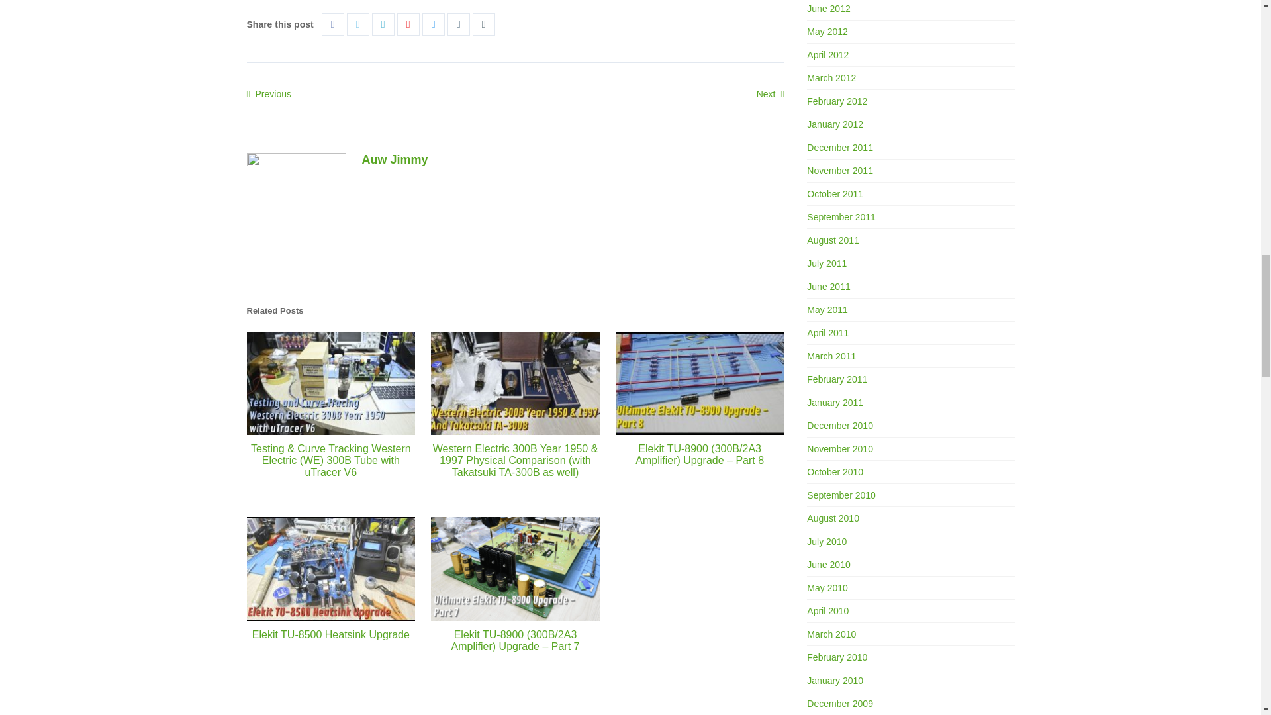  Describe the element at coordinates (408, 24) in the screenshot. I see `Share on Pinterest` at that location.